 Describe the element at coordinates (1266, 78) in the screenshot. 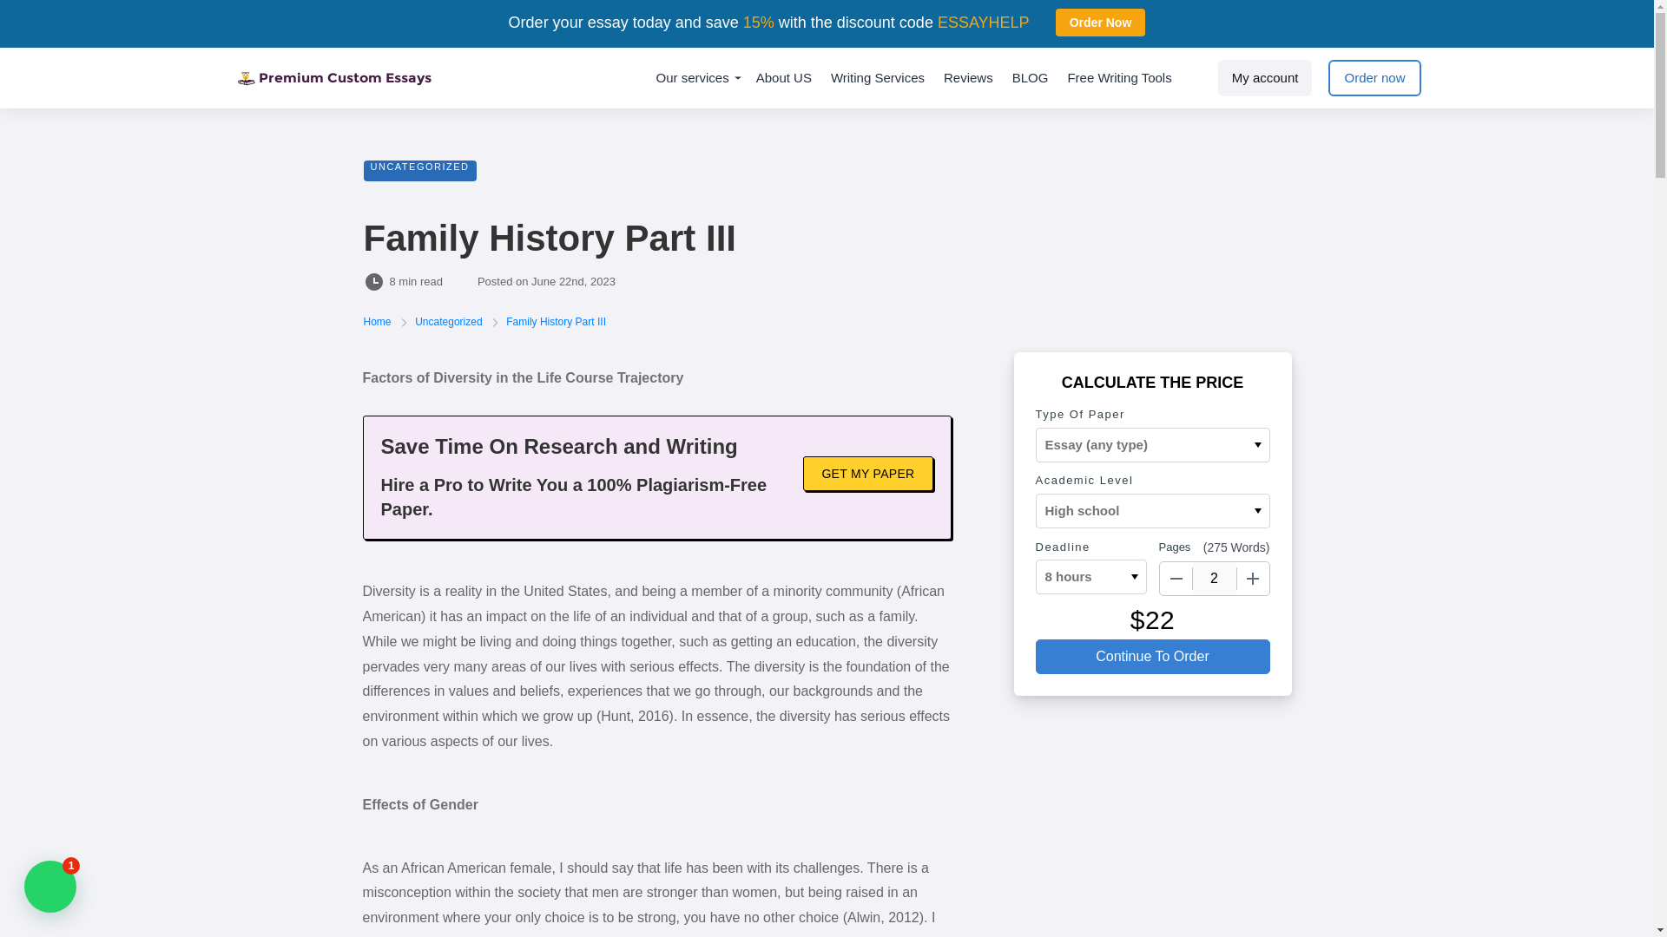

I see `My account` at that location.